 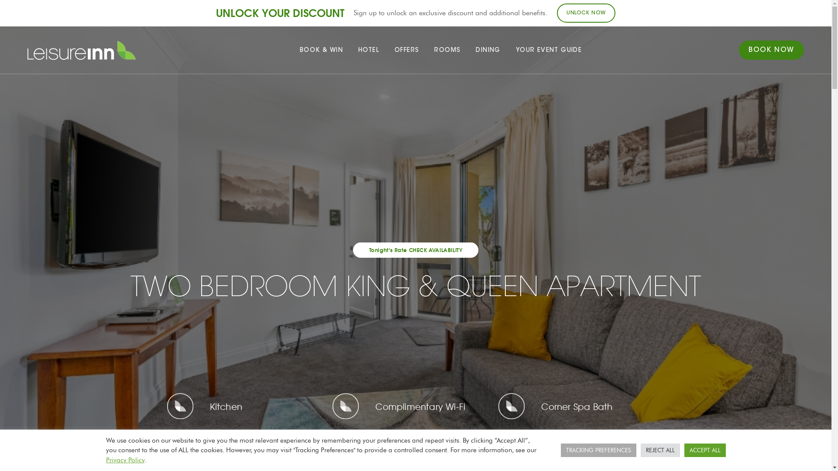 What do you see at coordinates (125, 460) in the screenshot?
I see `Privacy Policy` at bounding box center [125, 460].